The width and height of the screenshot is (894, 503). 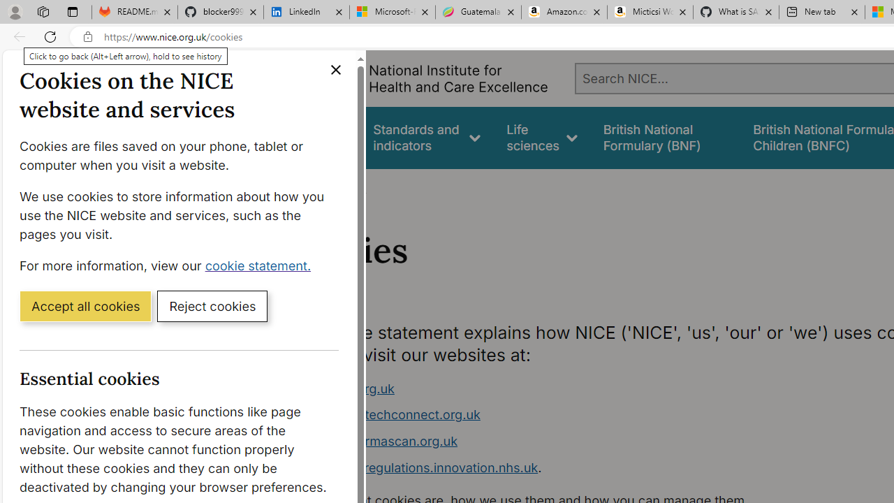 What do you see at coordinates (344, 388) in the screenshot?
I see `www.nice.org.uk` at bounding box center [344, 388].